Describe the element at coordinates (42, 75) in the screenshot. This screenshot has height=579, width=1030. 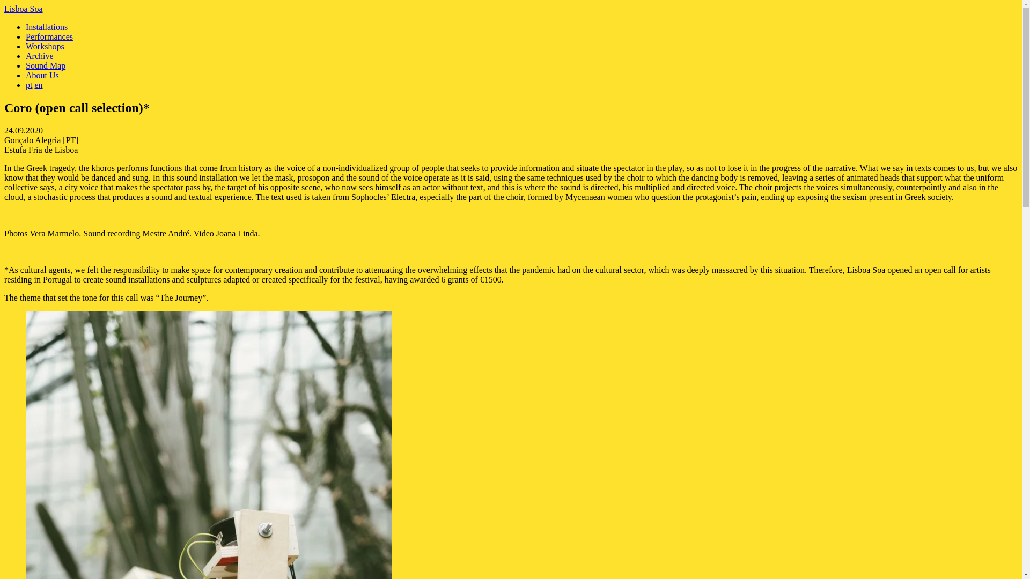
I see `About Us` at that location.